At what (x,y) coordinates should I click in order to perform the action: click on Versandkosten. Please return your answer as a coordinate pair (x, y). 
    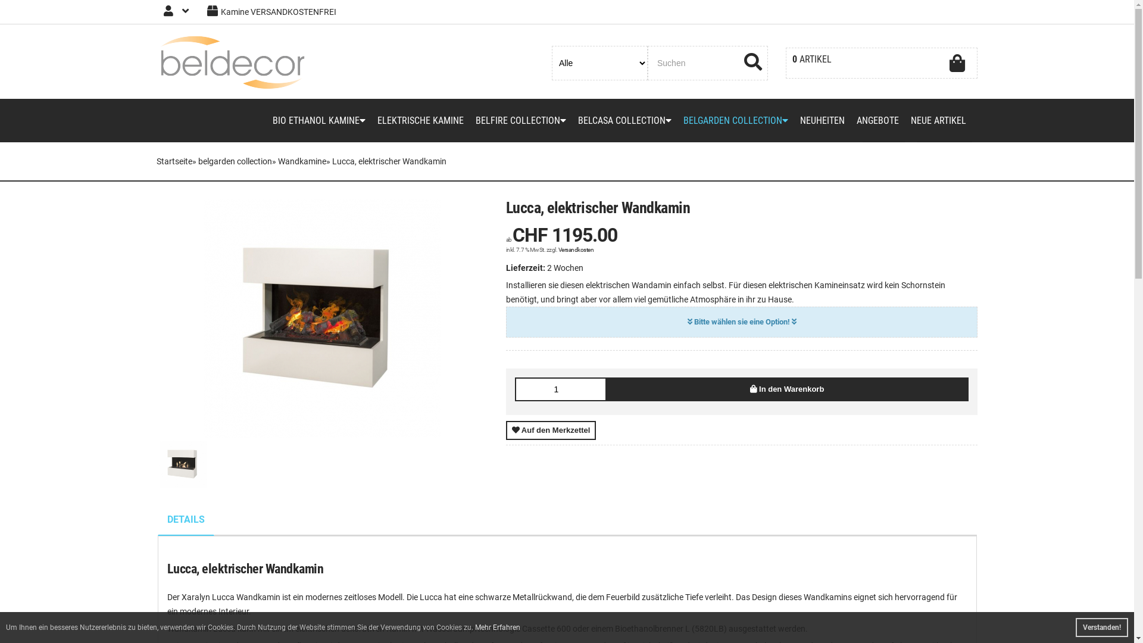
    Looking at the image, I should click on (576, 250).